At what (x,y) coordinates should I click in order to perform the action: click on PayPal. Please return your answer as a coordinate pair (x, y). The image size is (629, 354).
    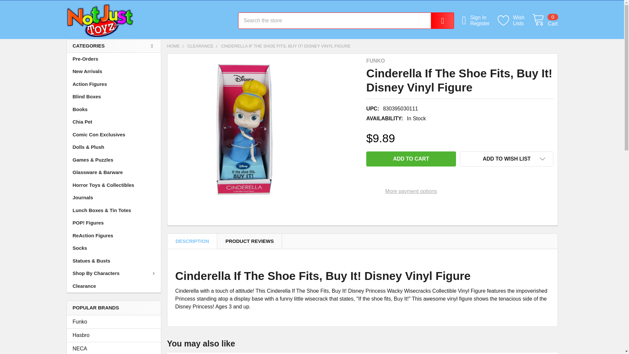
    Looking at the image, I should click on (438, 20).